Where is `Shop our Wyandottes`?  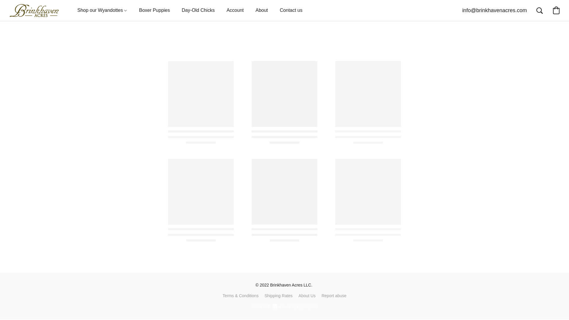
Shop our Wyandottes is located at coordinates (102, 10).